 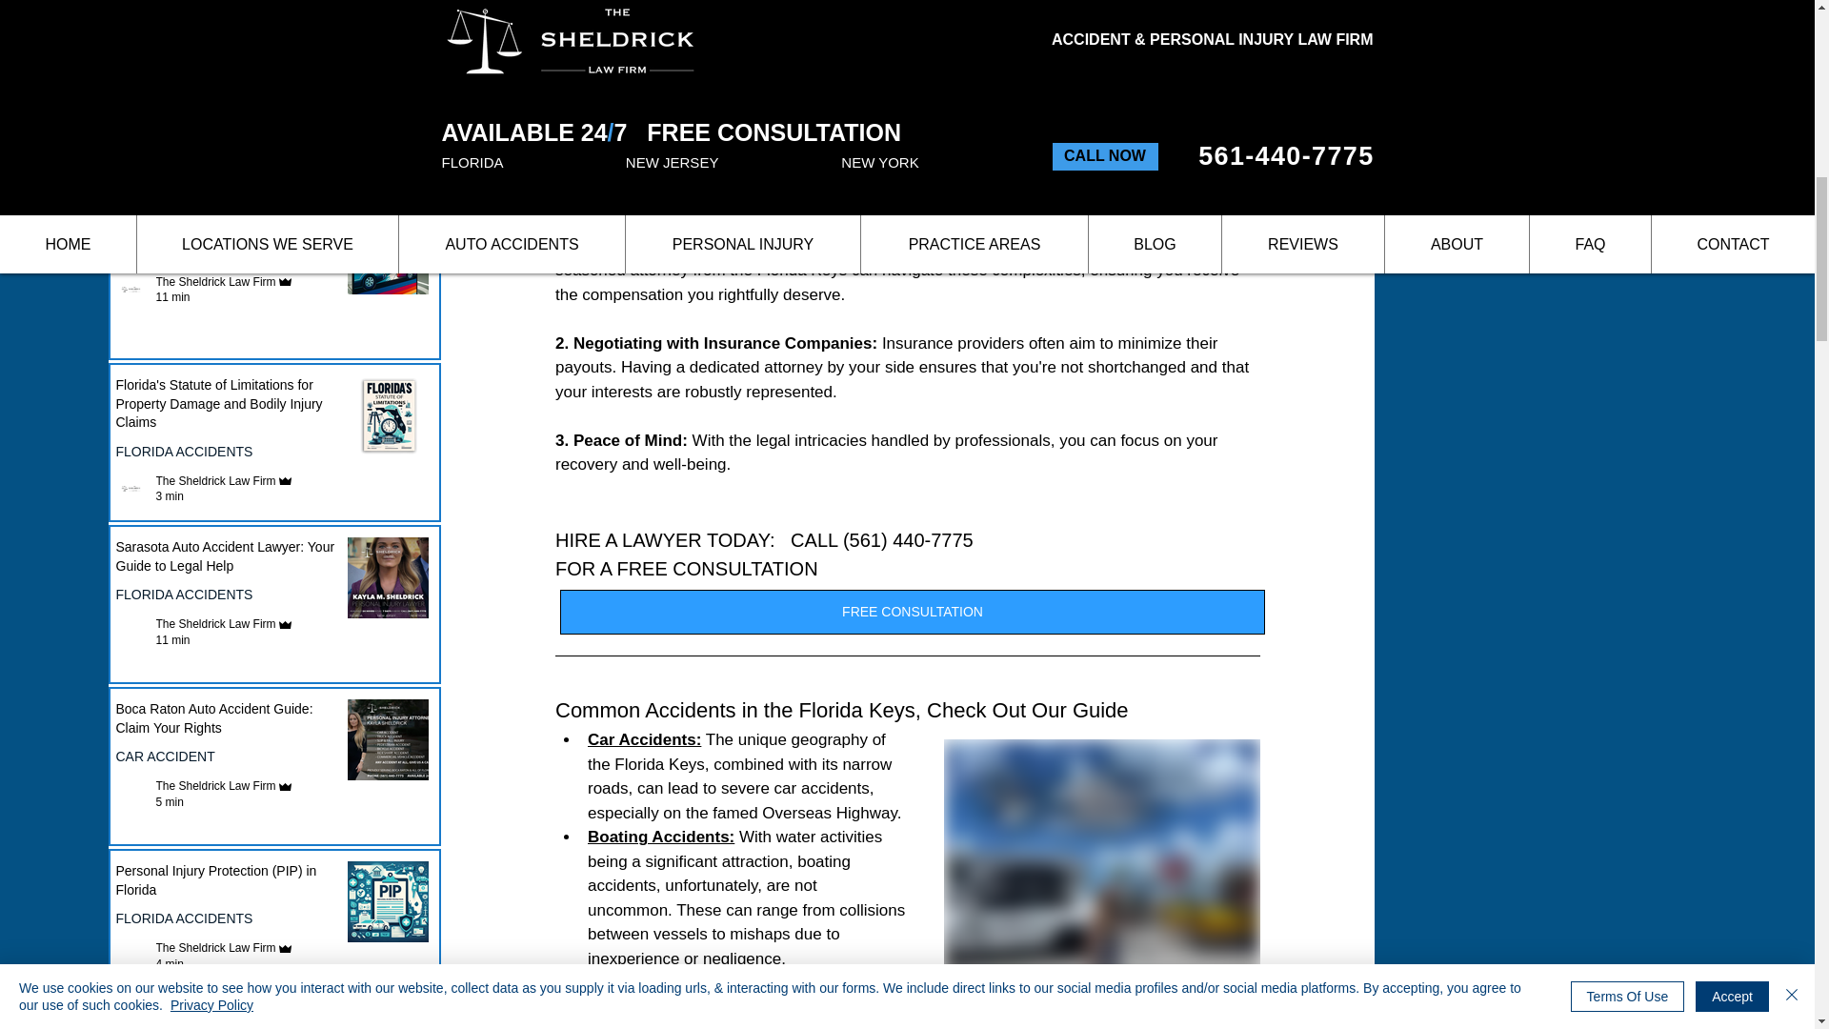 What do you see at coordinates (215, 1) in the screenshot?
I see `The Sheldrick Law Firm` at bounding box center [215, 1].